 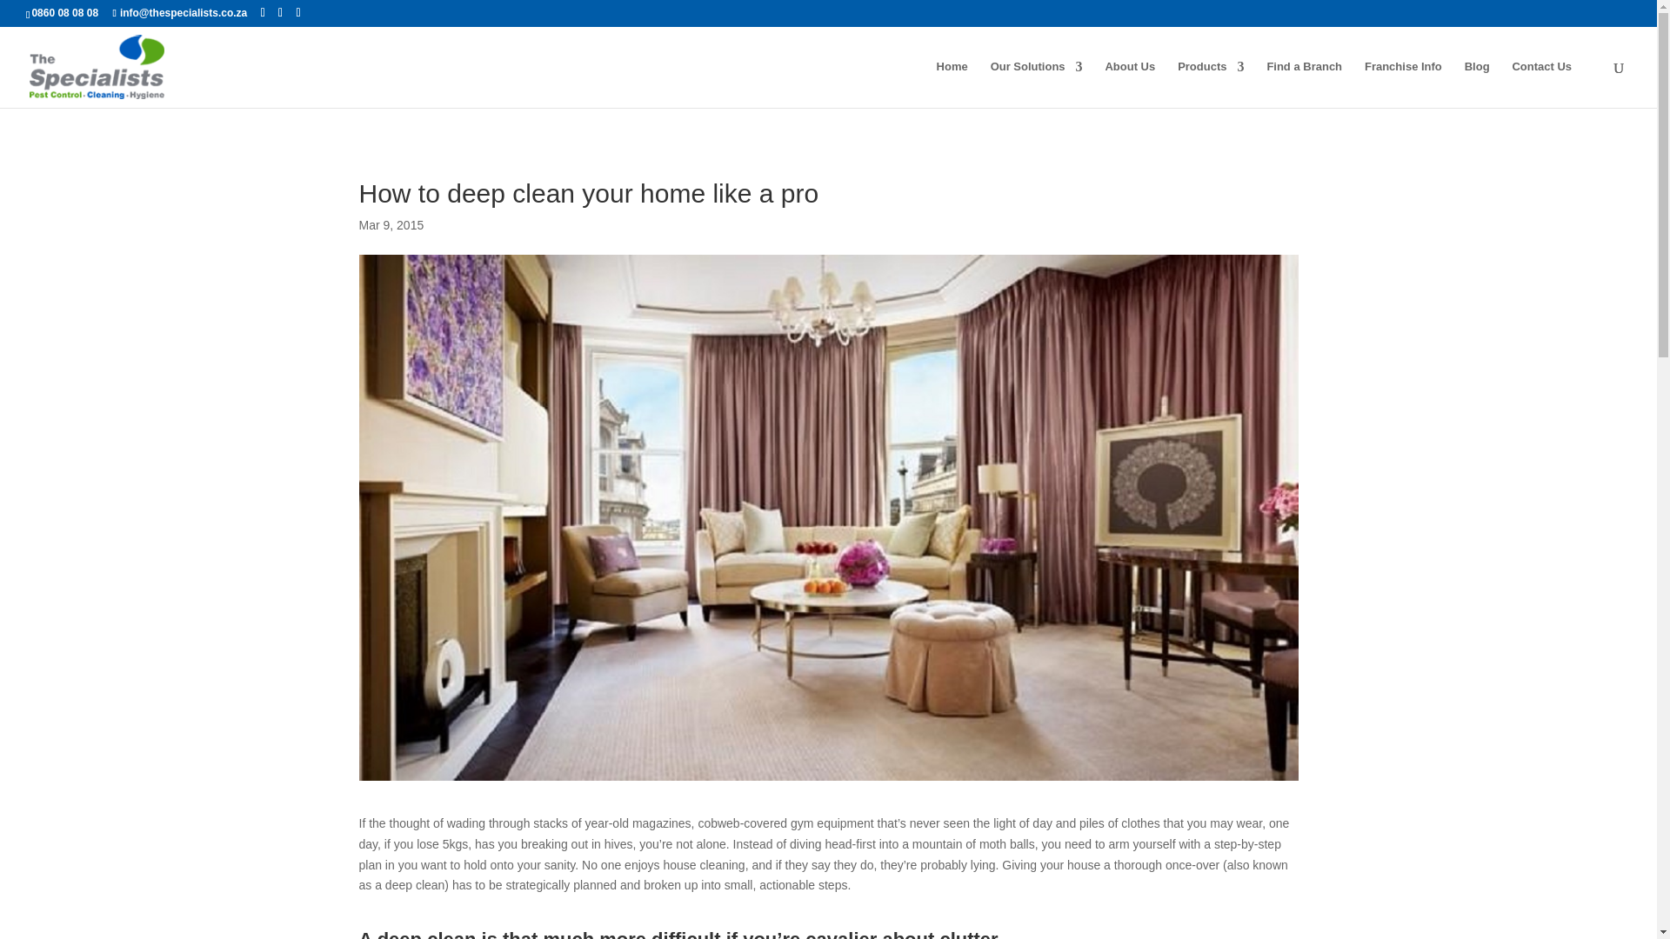 What do you see at coordinates (1036, 84) in the screenshot?
I see `Our Solutions` at bounding box center [1036, 84].